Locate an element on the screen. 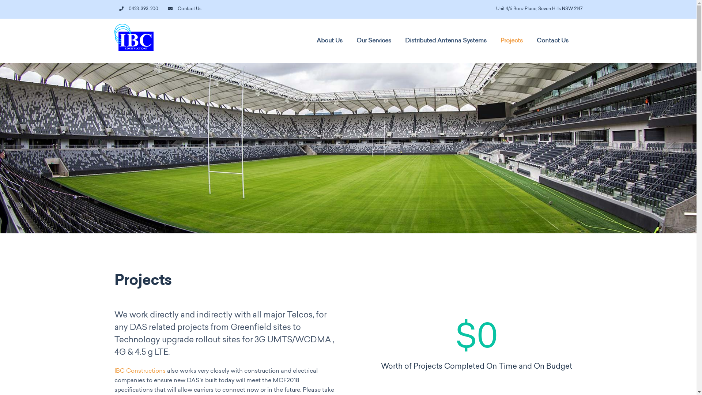  0423-393-200 is located at coordinates (138, 9).